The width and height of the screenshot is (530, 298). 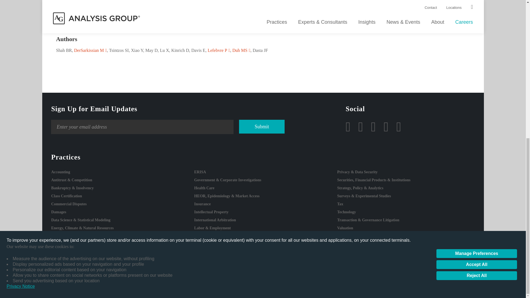 I want to click on Accept All, so click(x=476, y=8).